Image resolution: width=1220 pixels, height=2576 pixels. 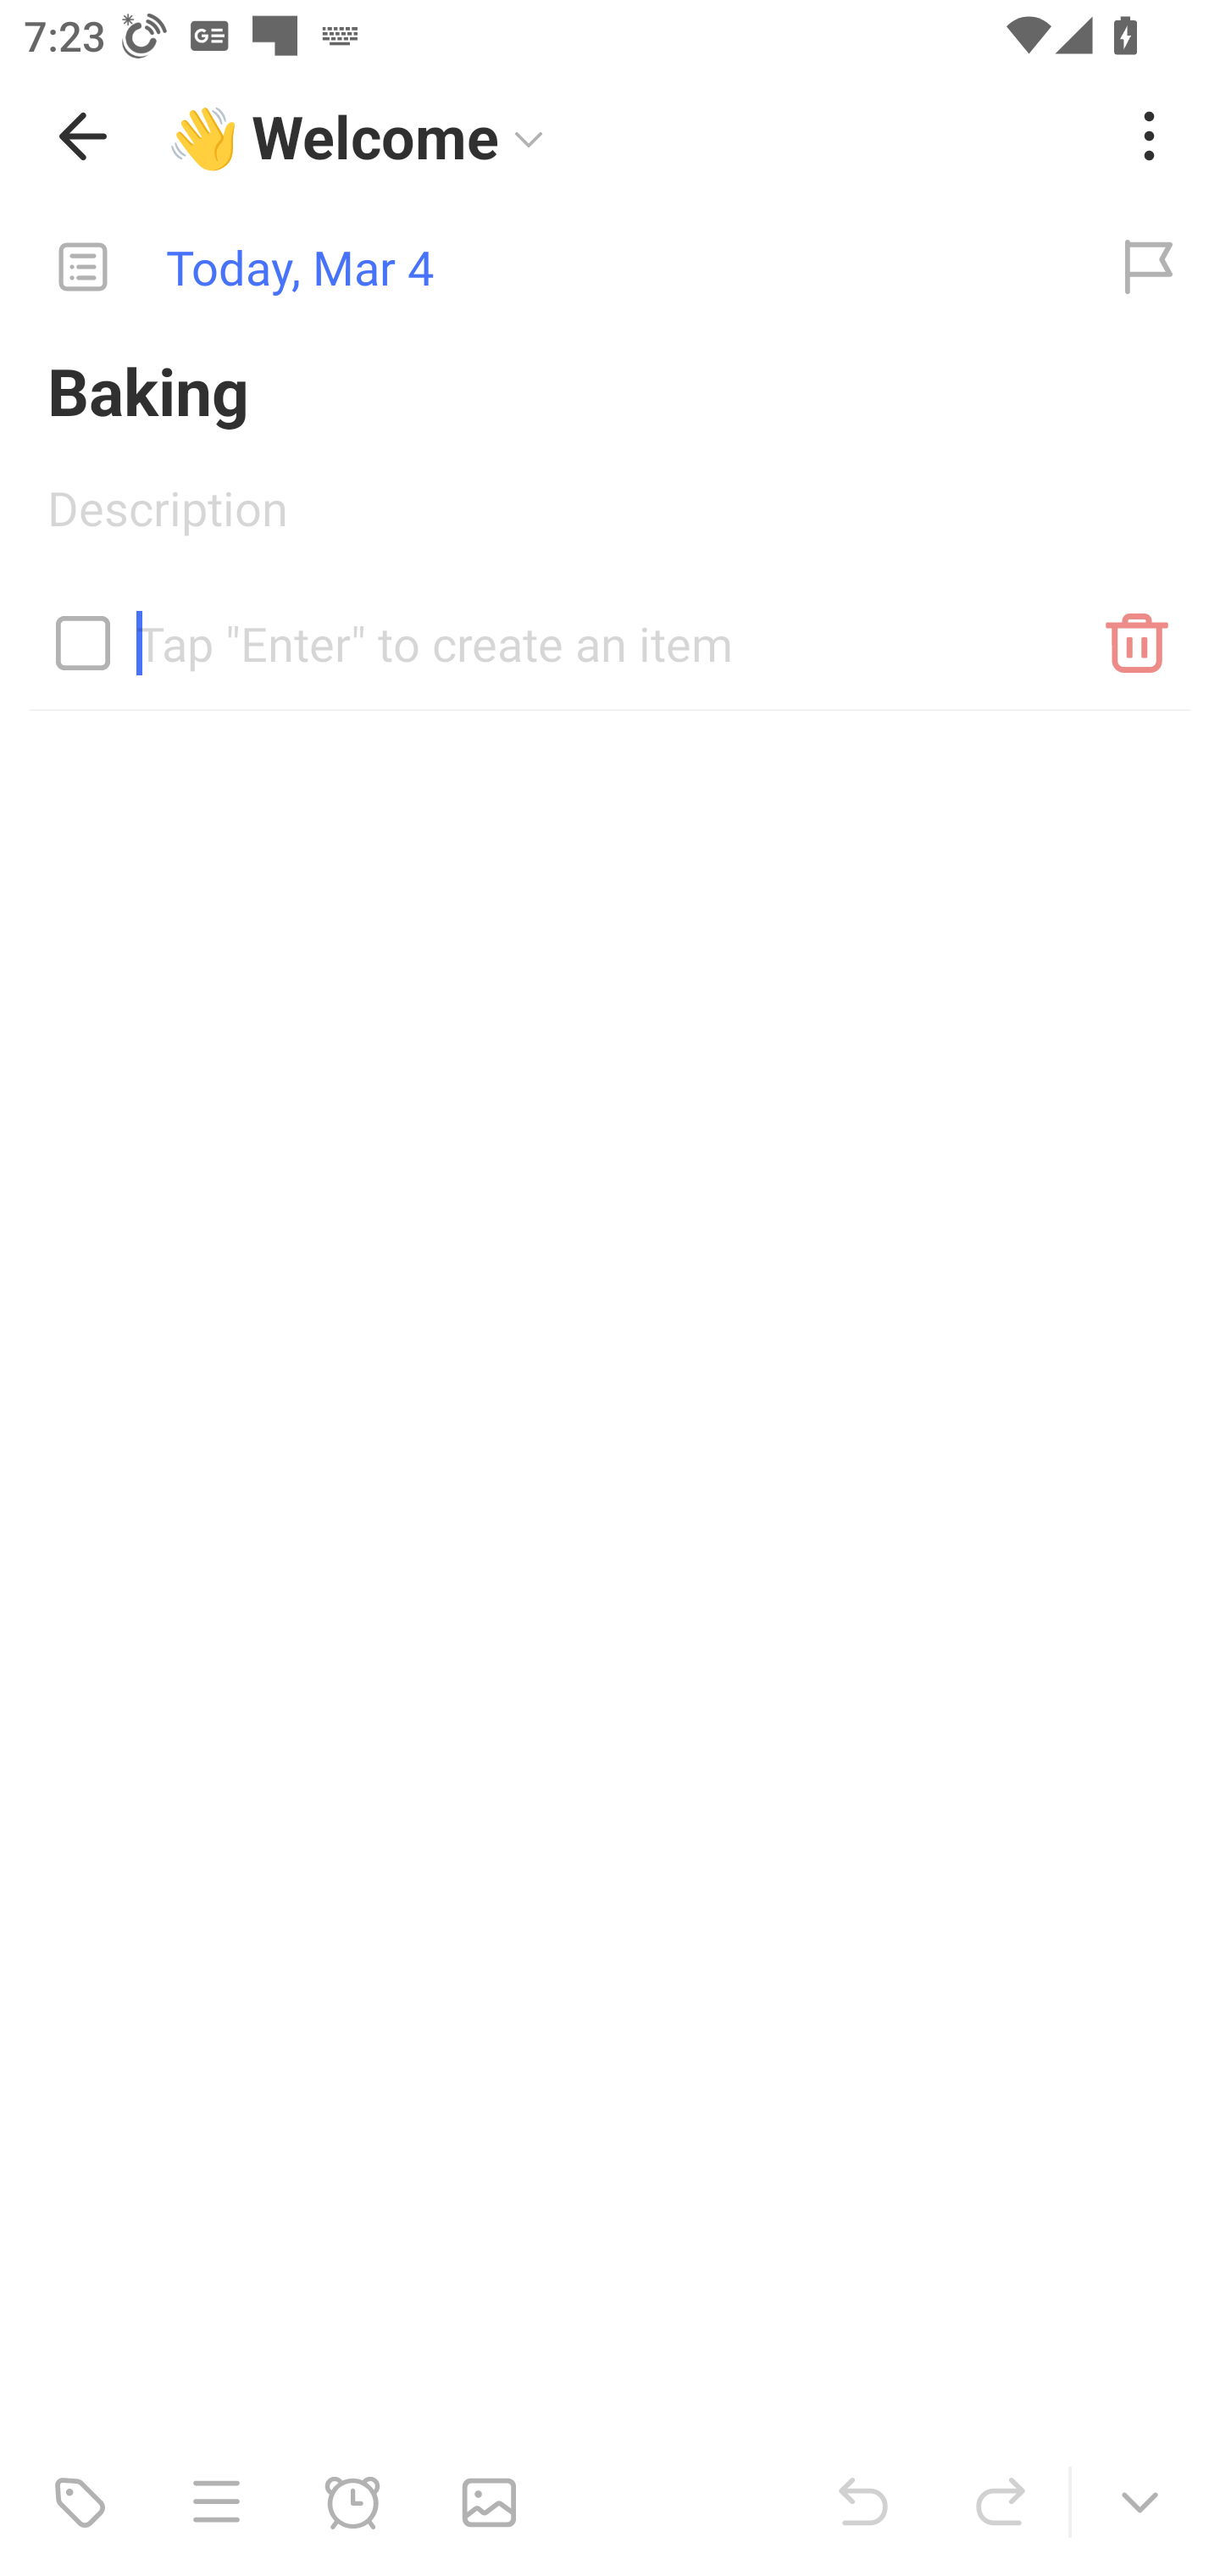 What do you see at coordinates (630, 136) in the screenshot?
I see `👋 Welcome` at bounding box center [630, 136].